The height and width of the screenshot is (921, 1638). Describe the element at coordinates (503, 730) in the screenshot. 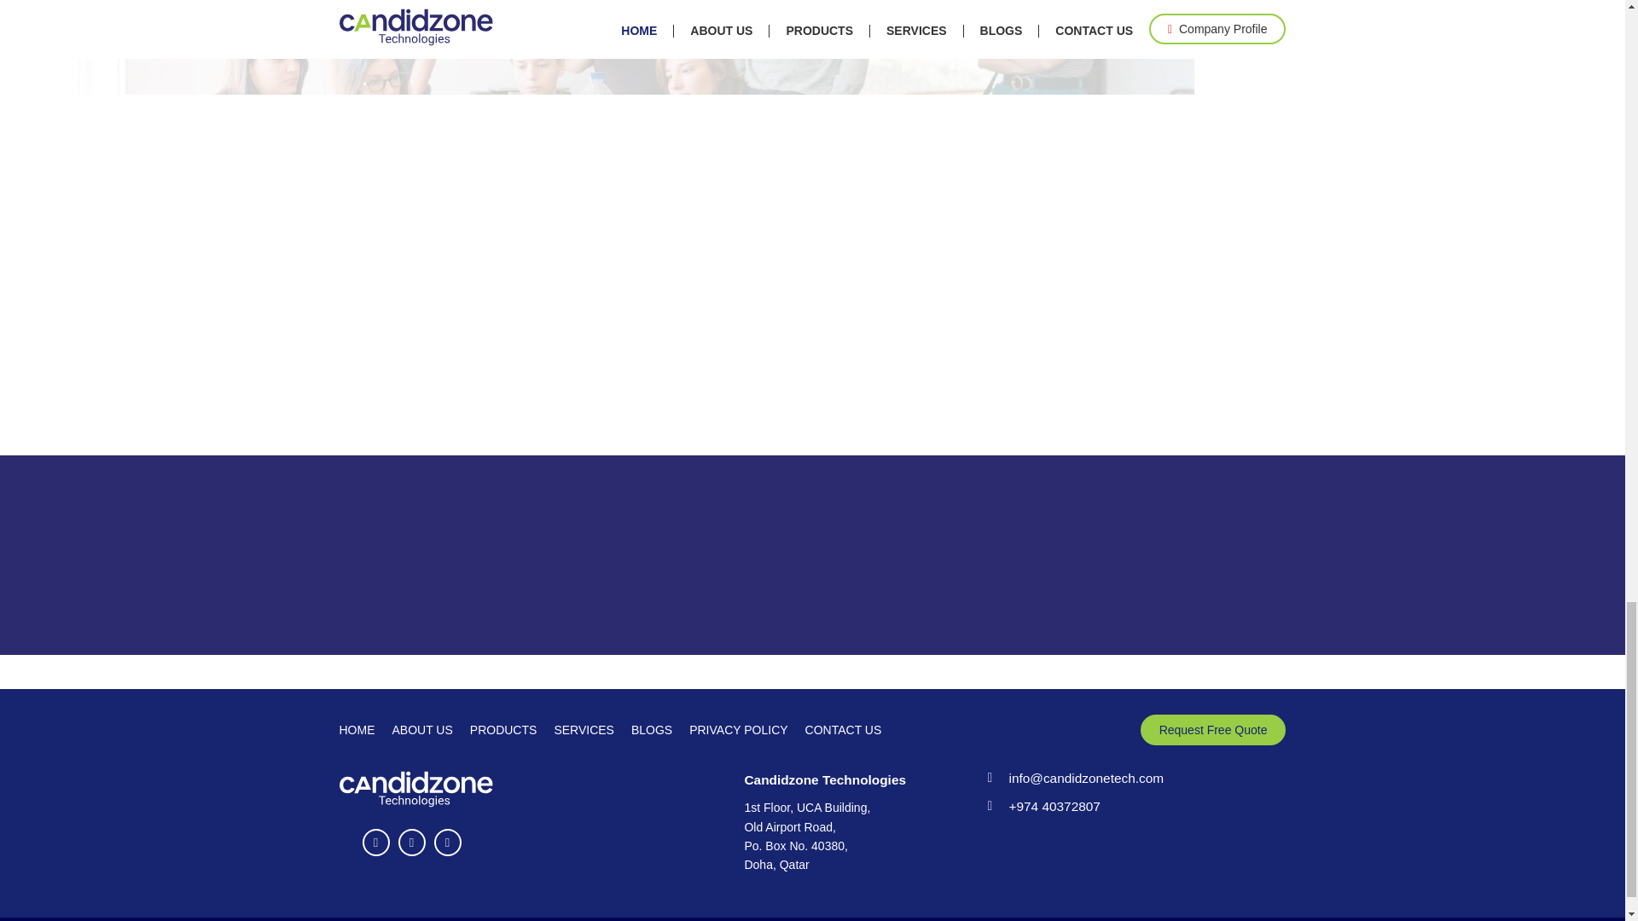

I see `PRODUCTS` at that location.